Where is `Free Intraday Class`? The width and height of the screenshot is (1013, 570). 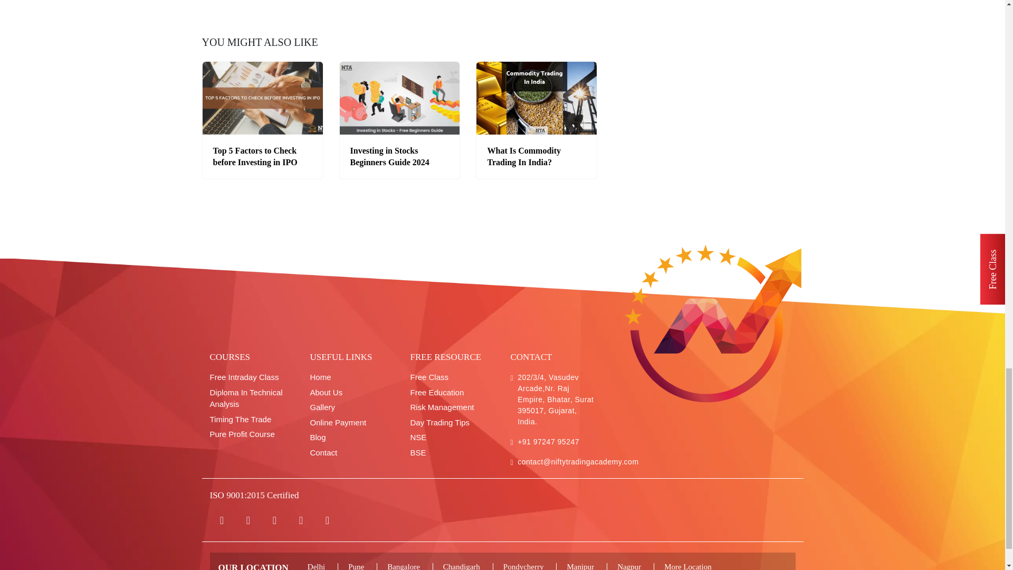 Free Intraday Class is located at coordinates (252, 377).